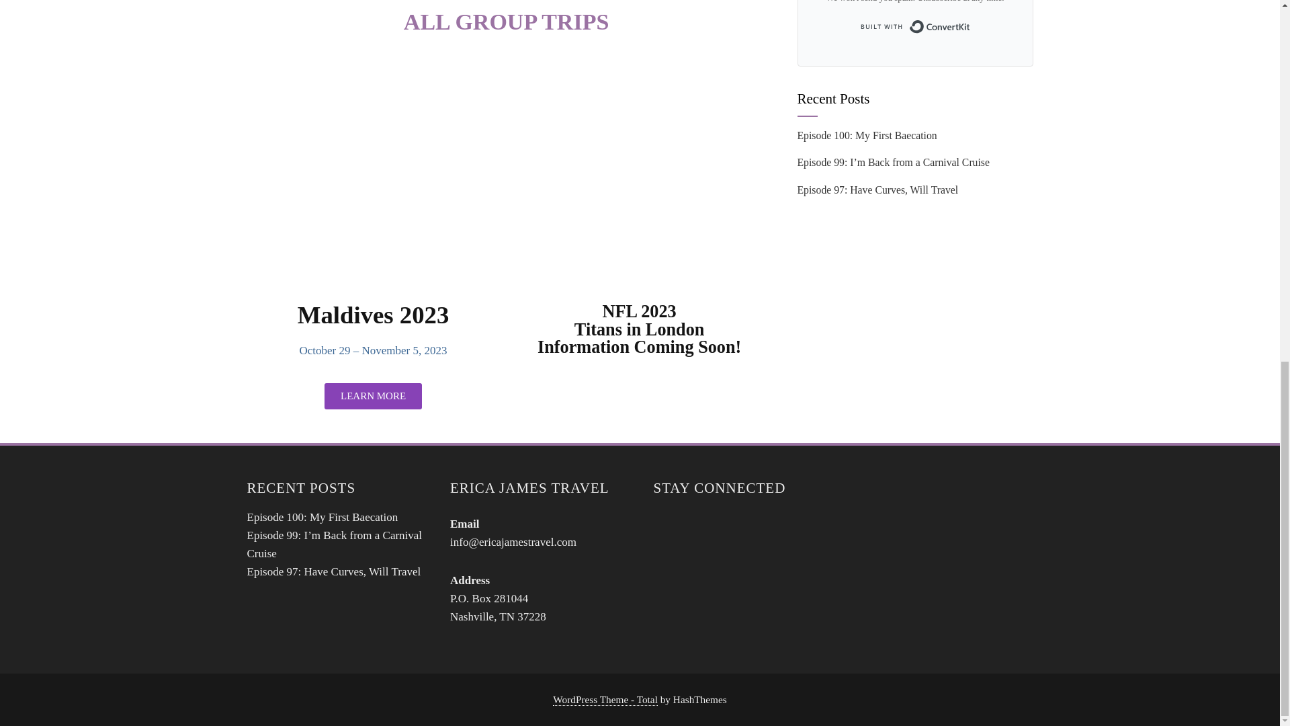 Image resolution: width=1290 pixels, height=726 pixels. Describe the element at coordinates (322, 517) in the screenshot. I see `Episode 100: My First Baecation` at that location.